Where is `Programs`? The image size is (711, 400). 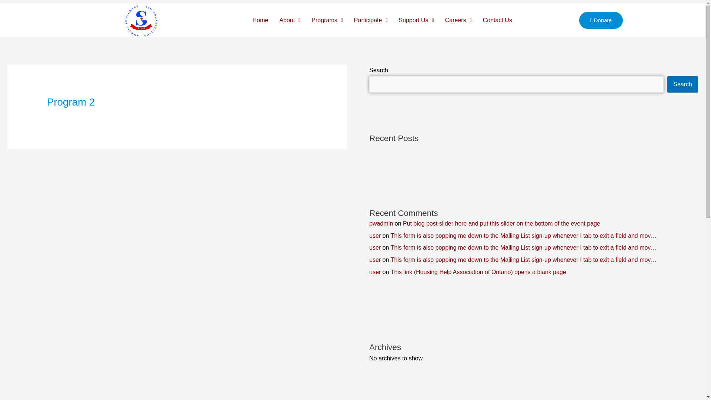 Programs is located at coordinates (327, 20).